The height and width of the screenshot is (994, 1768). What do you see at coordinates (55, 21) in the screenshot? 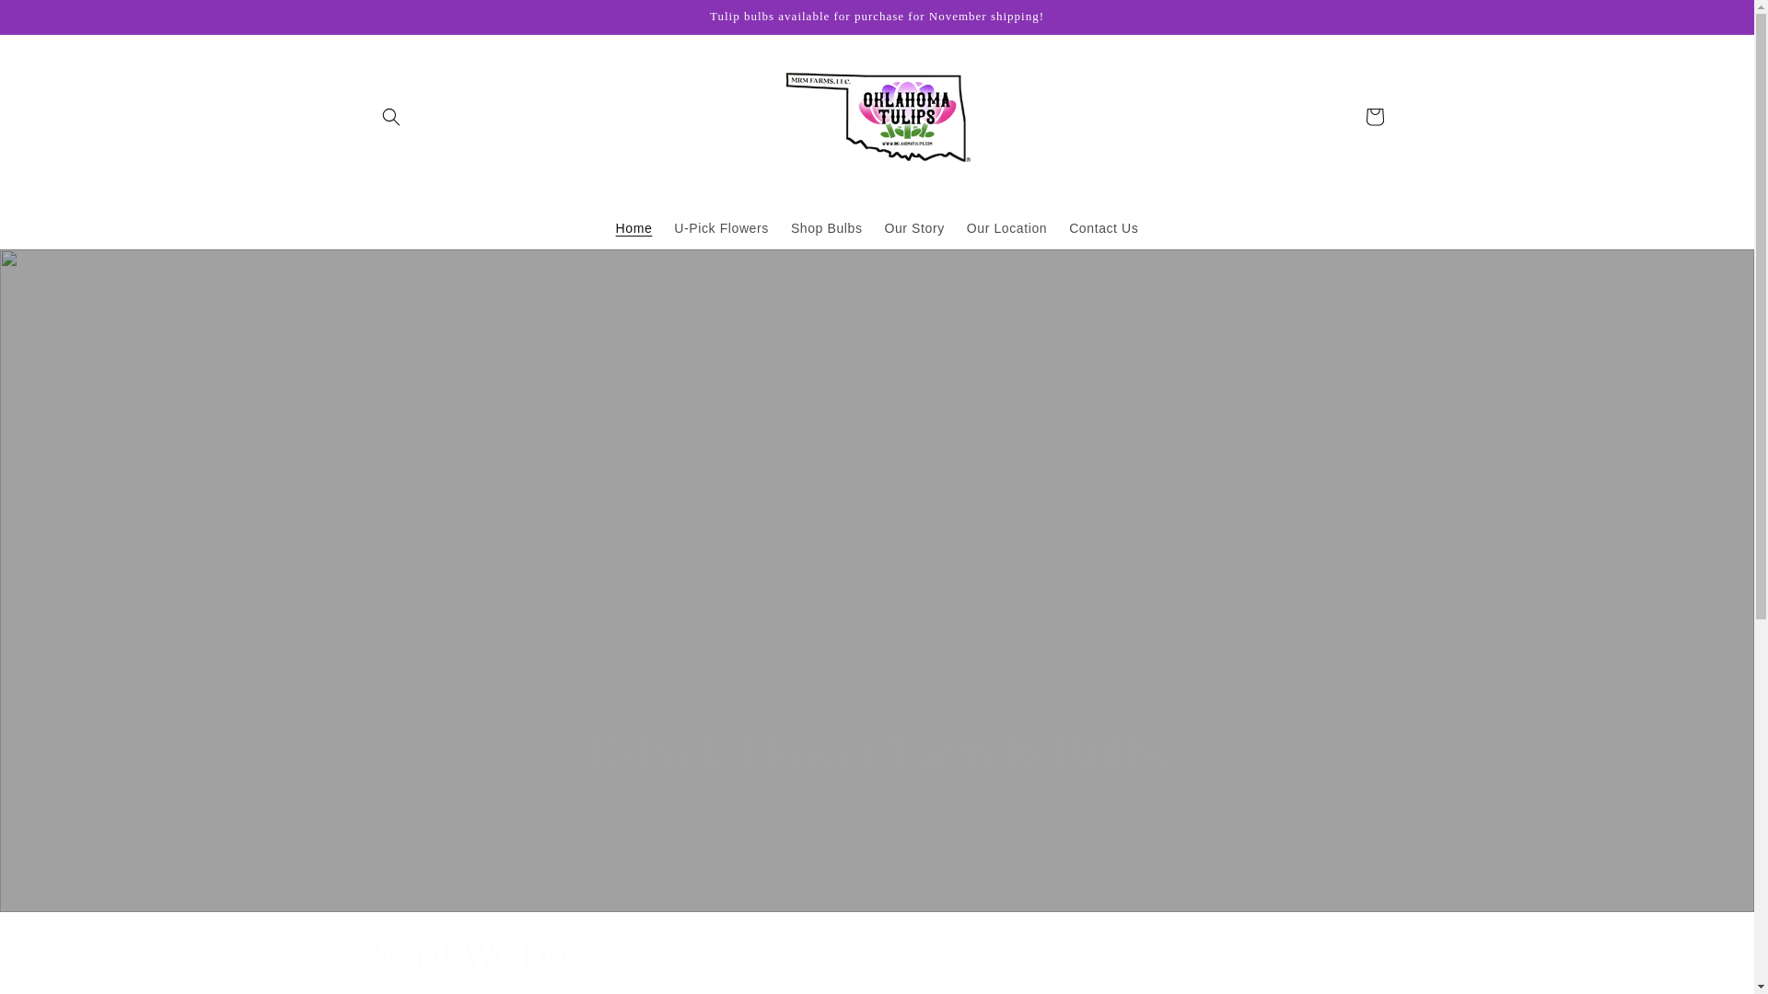
I see `Skip to content` at bounding box center [55, 21].